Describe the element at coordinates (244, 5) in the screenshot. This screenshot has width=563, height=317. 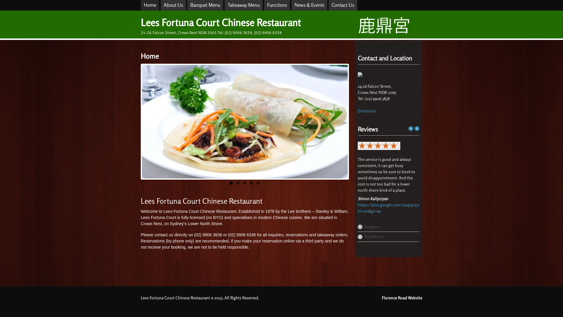
I see `Takeaway Menu` at that location.